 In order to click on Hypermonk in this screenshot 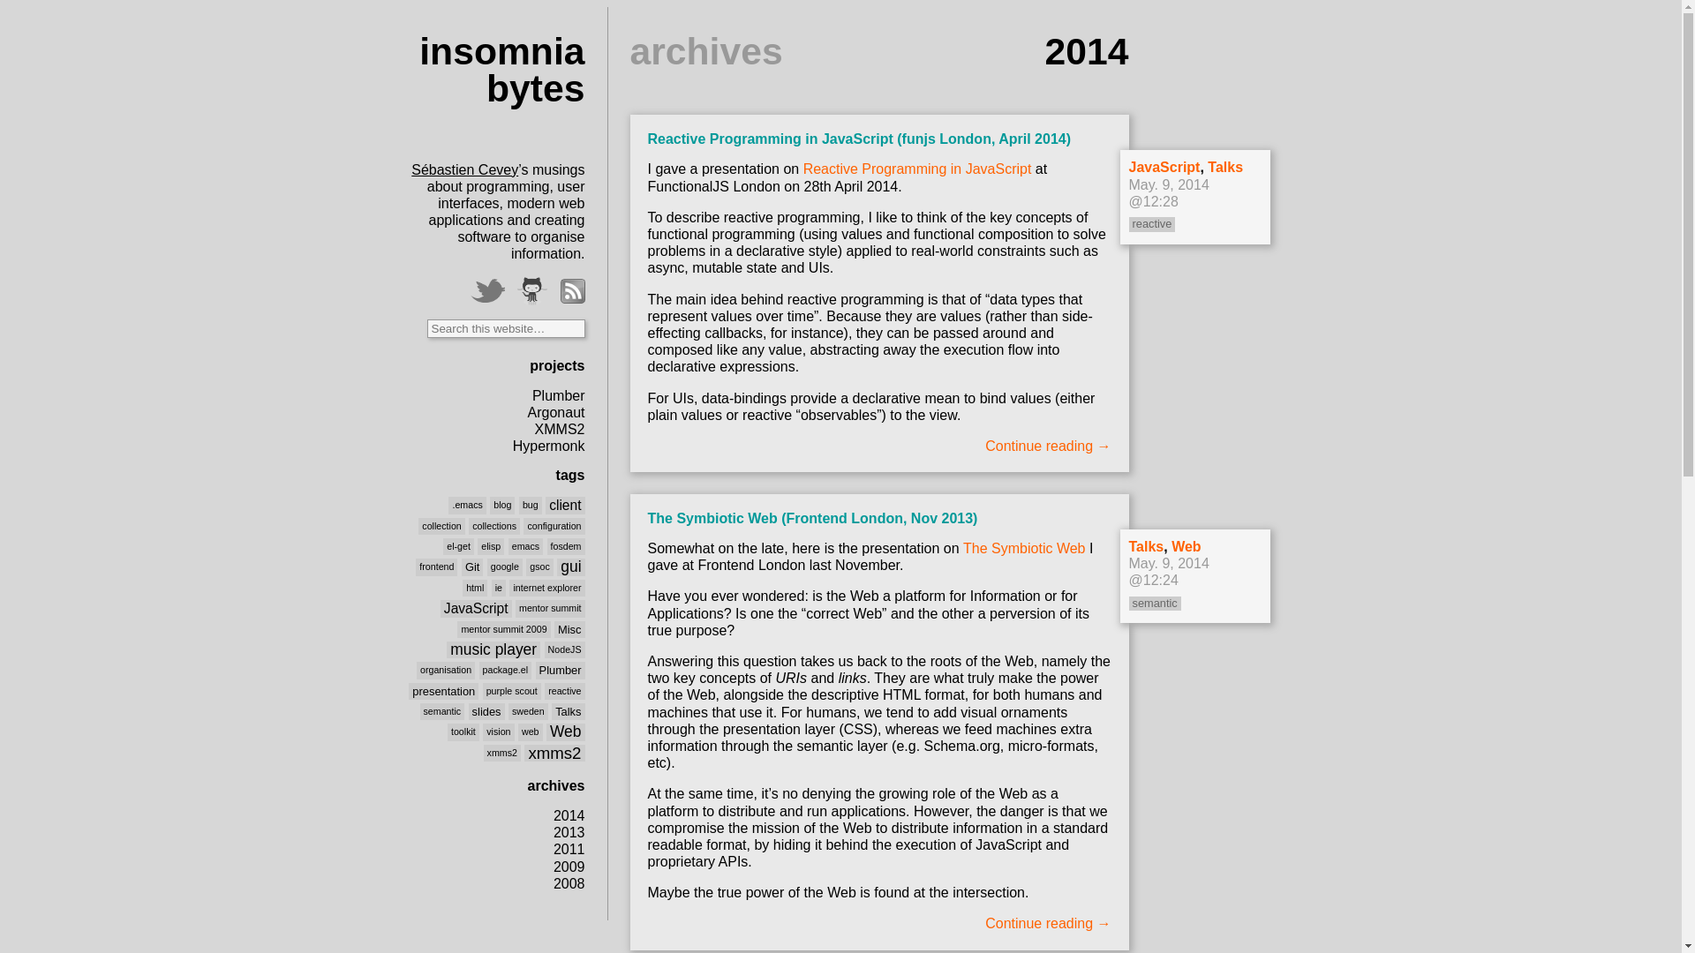, I will do `click(549, 446)`.